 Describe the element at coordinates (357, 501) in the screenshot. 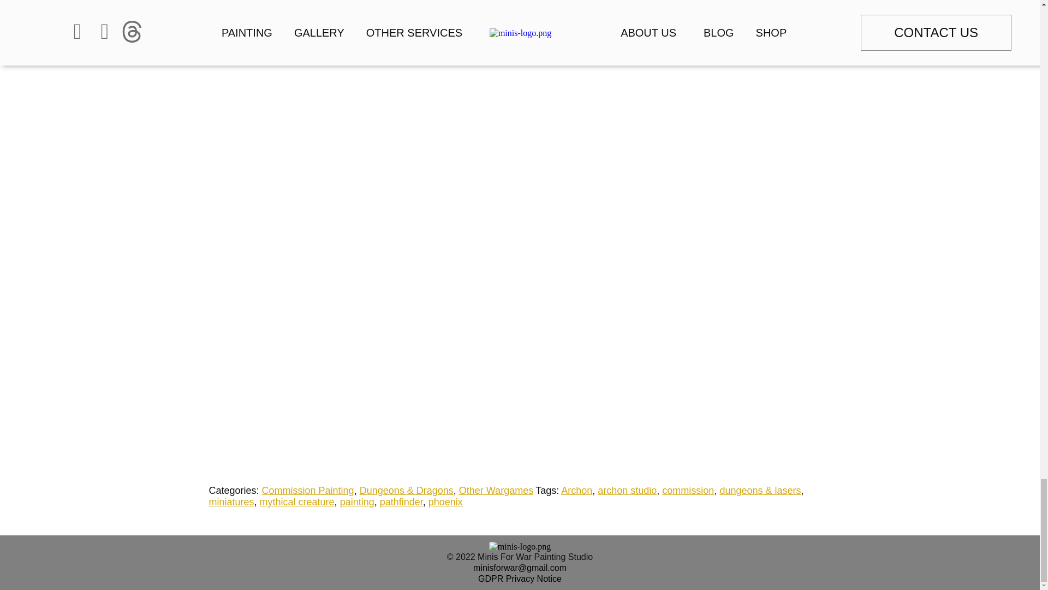

I see `painting` at that location.